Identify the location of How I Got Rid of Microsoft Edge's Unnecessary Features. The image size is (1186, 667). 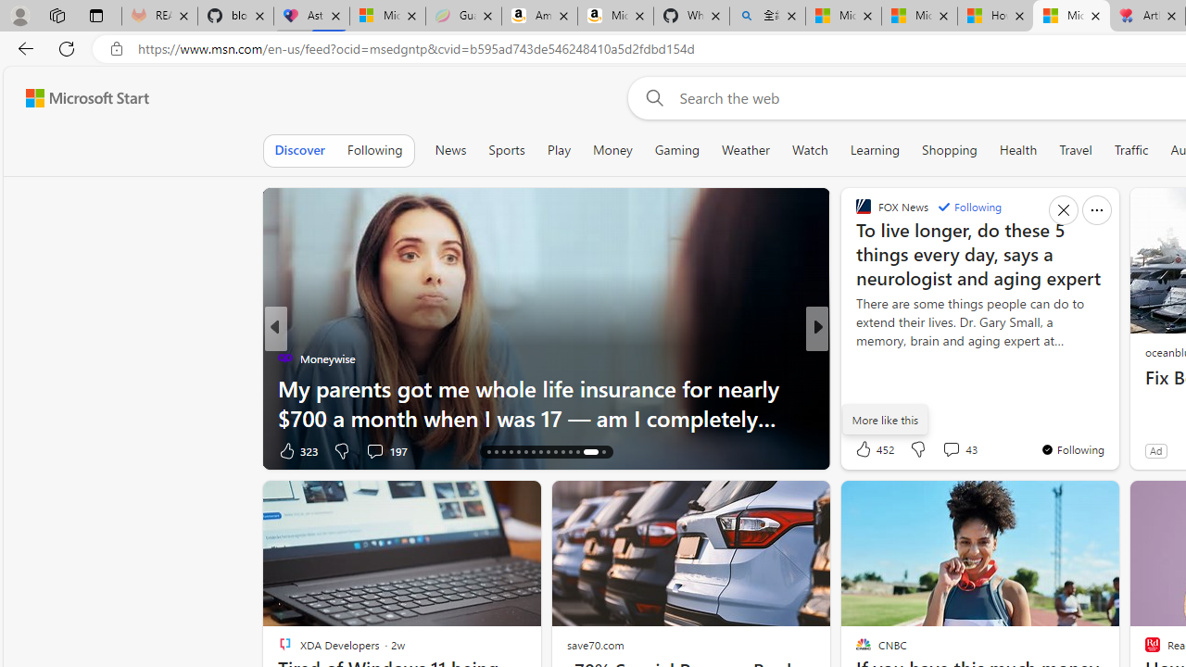
(995, 17).